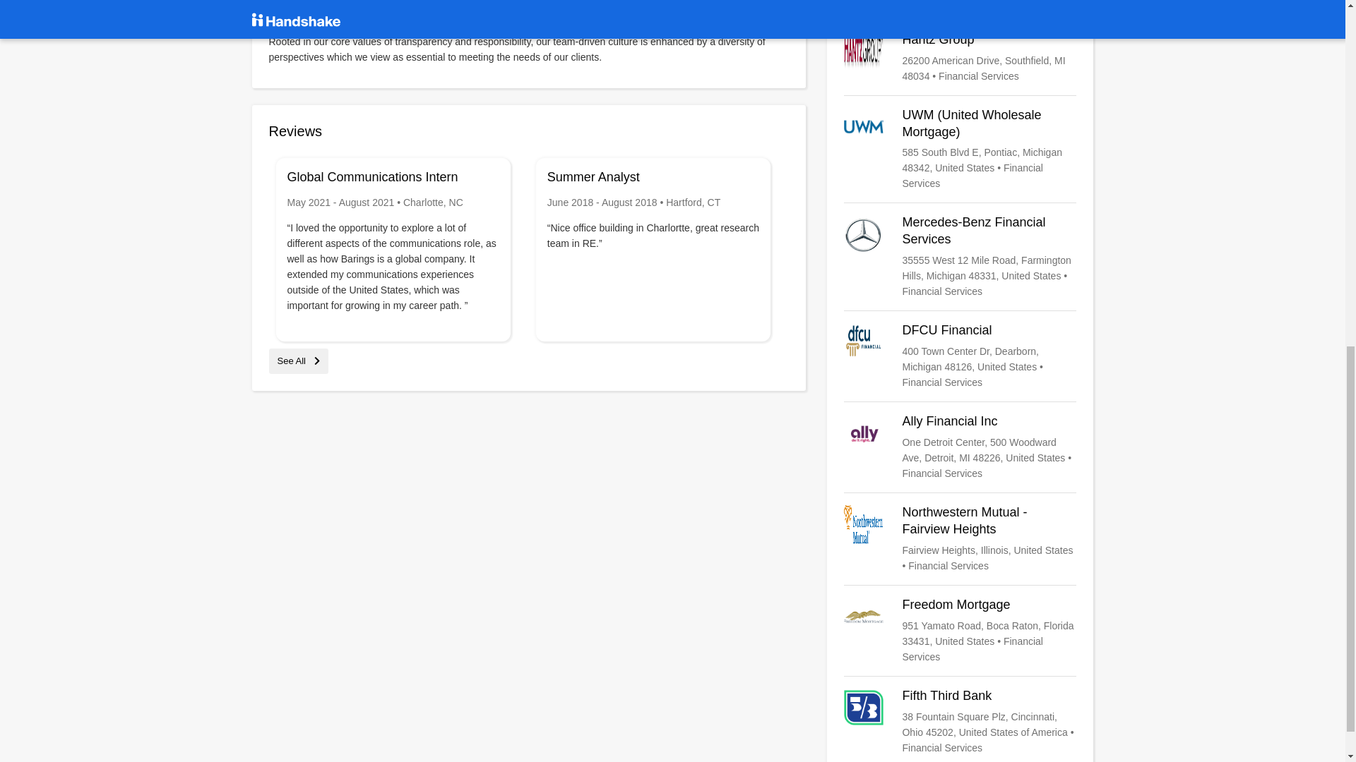 This screenshot has height=762, width=1356. What do you see at coordinates (960, 447) in the screenshot?
I see `Ally Financial Inc` at bounding box center [960, 447].